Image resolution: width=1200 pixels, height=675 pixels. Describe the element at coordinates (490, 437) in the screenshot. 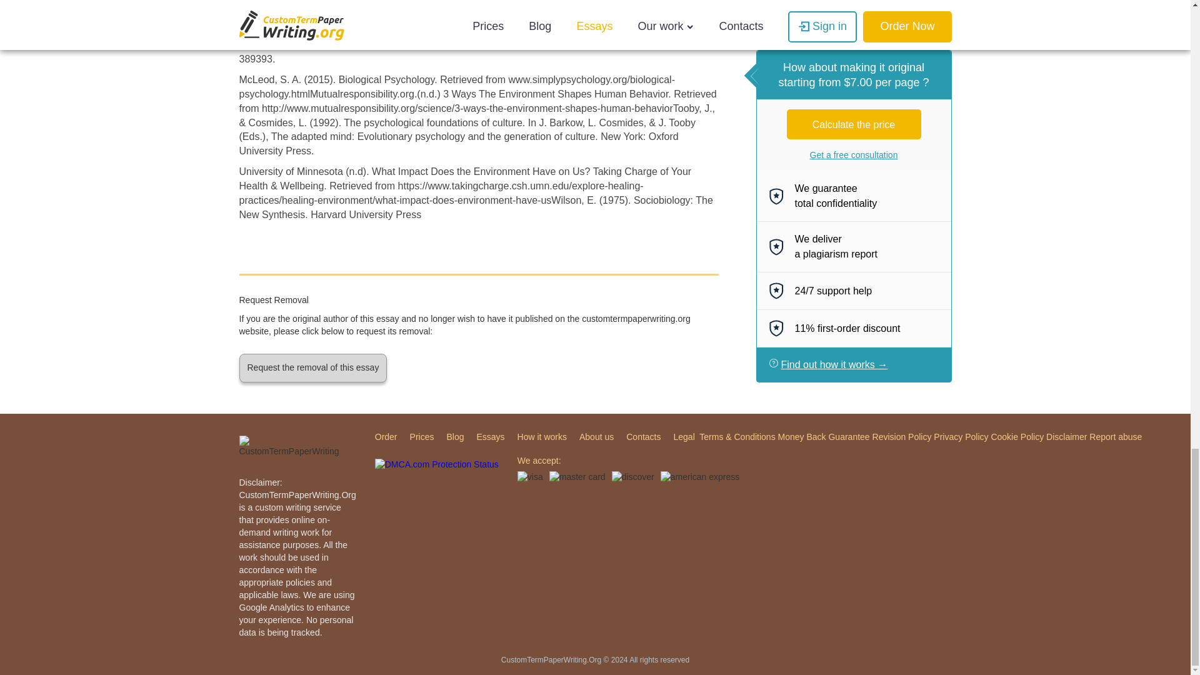

I see `Essays` at that location.